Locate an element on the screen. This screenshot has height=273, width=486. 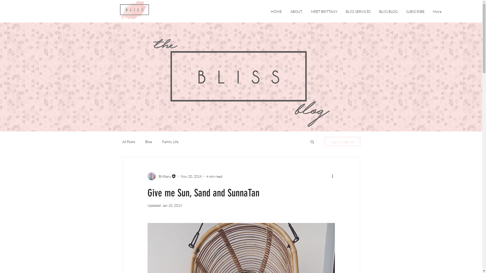
ABOUT is located at coordinates (296, 12).